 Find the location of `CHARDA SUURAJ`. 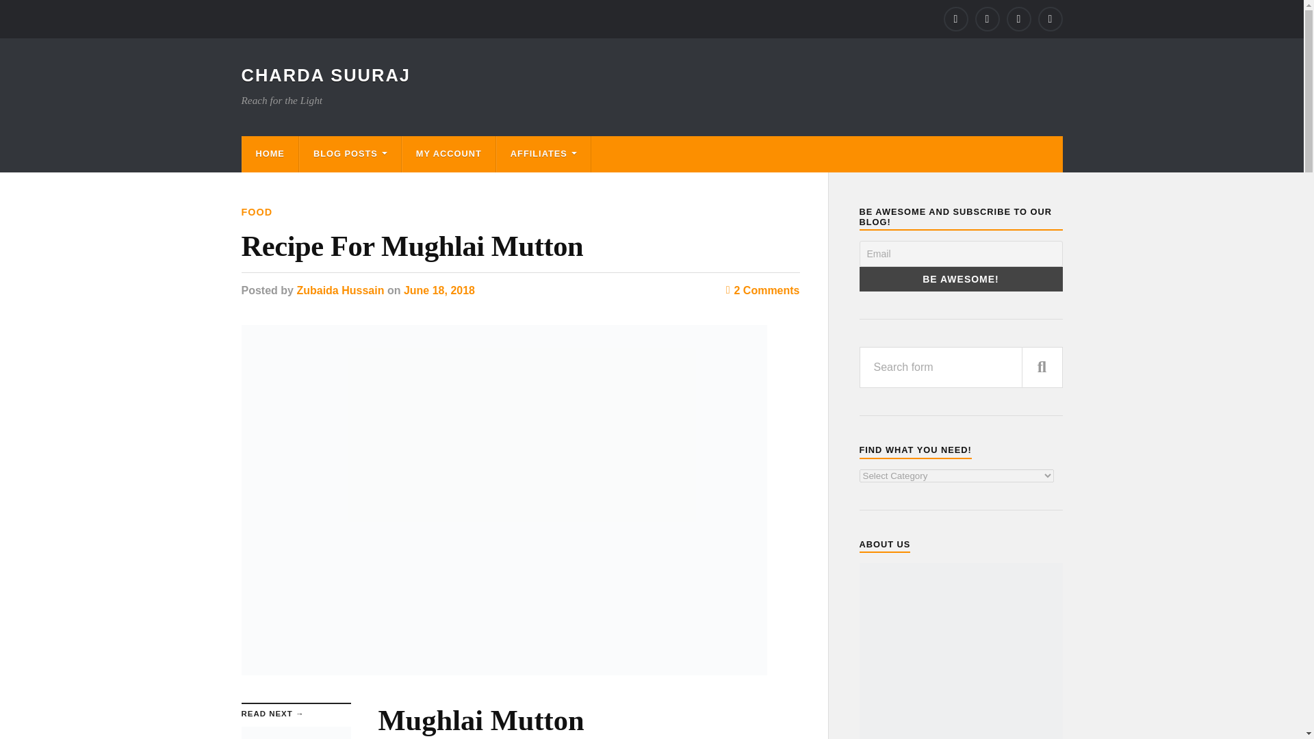

CHARDA SUURAJ is located at coordinates (325, 75).